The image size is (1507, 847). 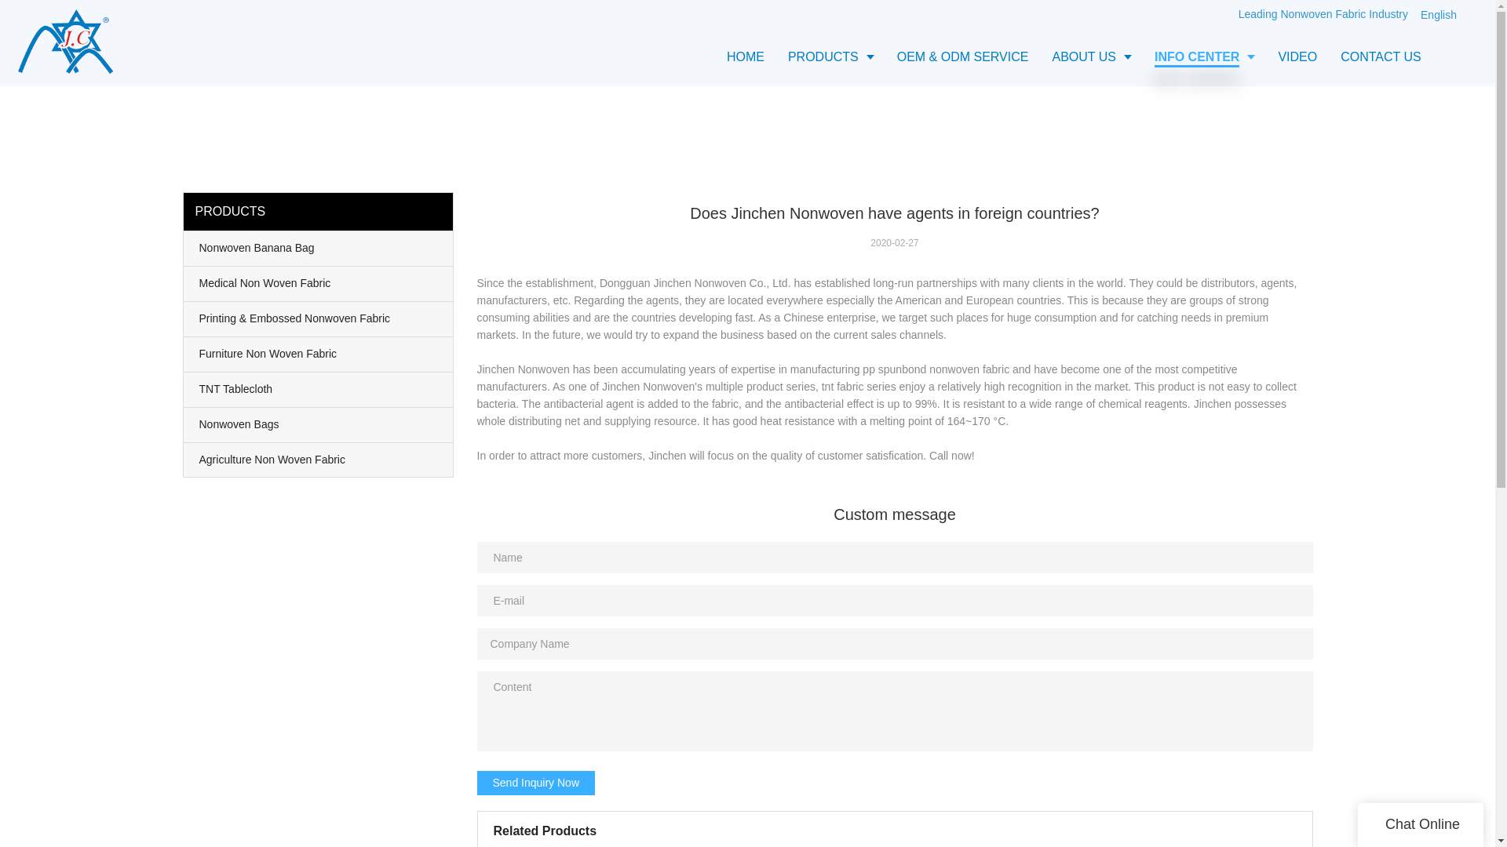 I want to click on Nonwoven Bags, so click(x=319, y=424).